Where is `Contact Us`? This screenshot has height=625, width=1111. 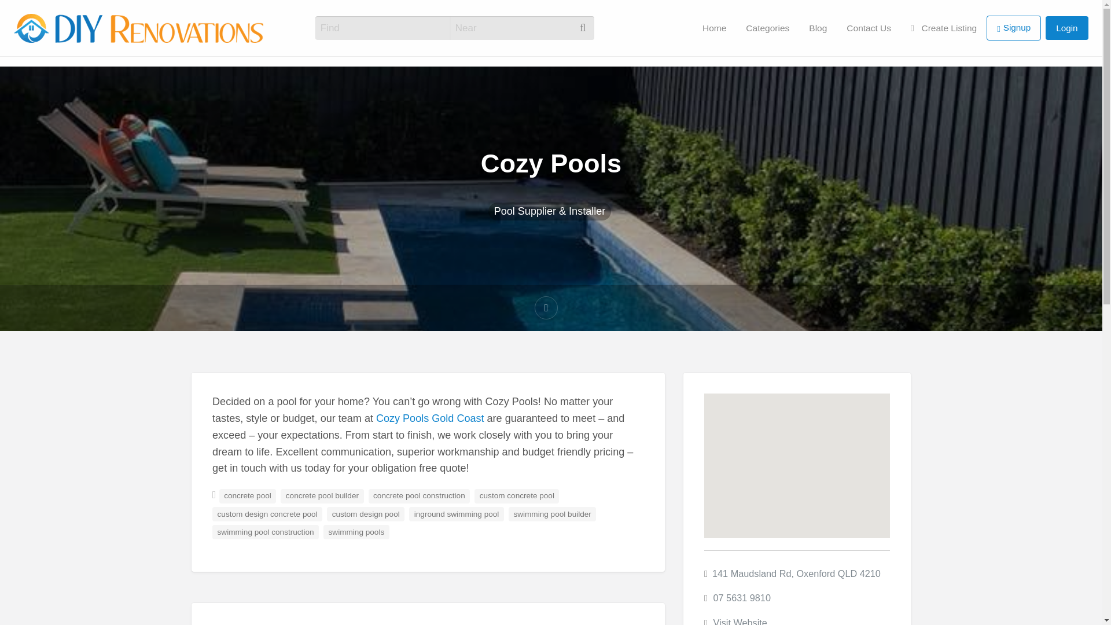 Contact Us is located at coordinates (869, 28).